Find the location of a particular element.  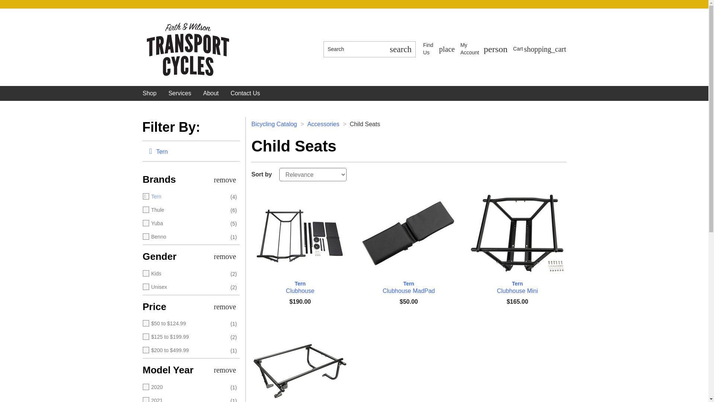

Tern Clubhouse Mini is located at coordinates (484, 49).